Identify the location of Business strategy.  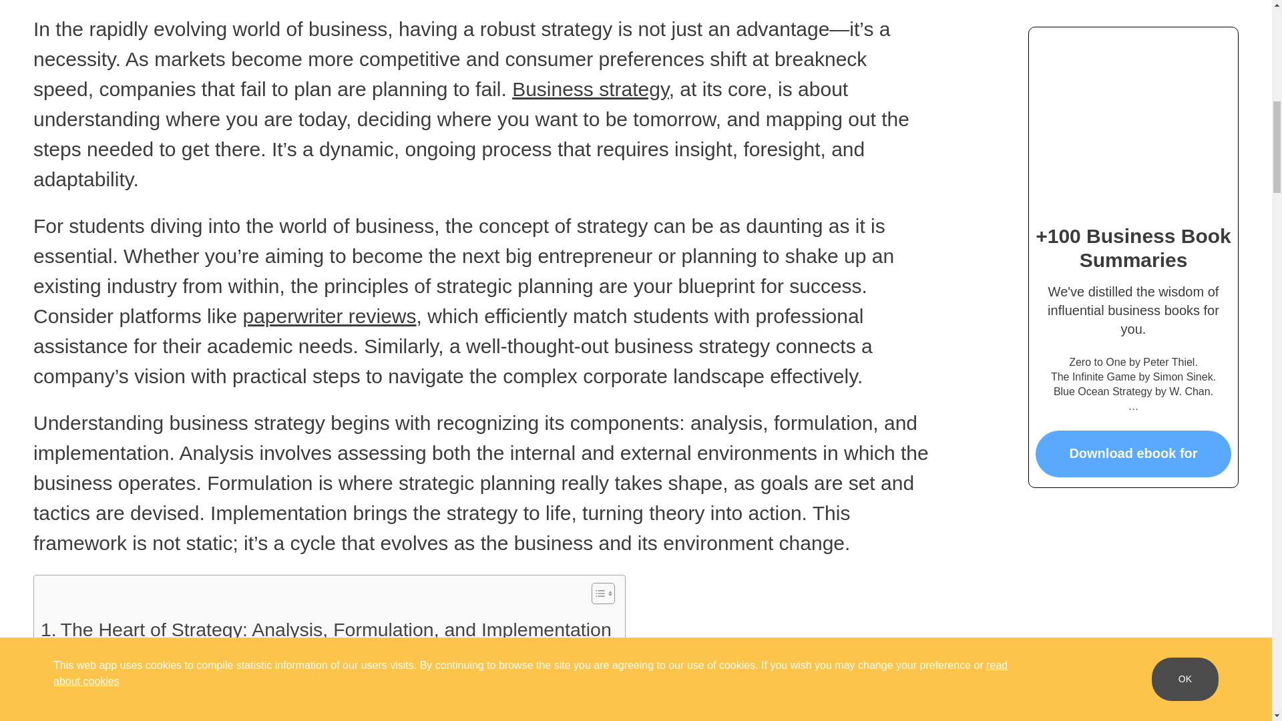
(590, 89).